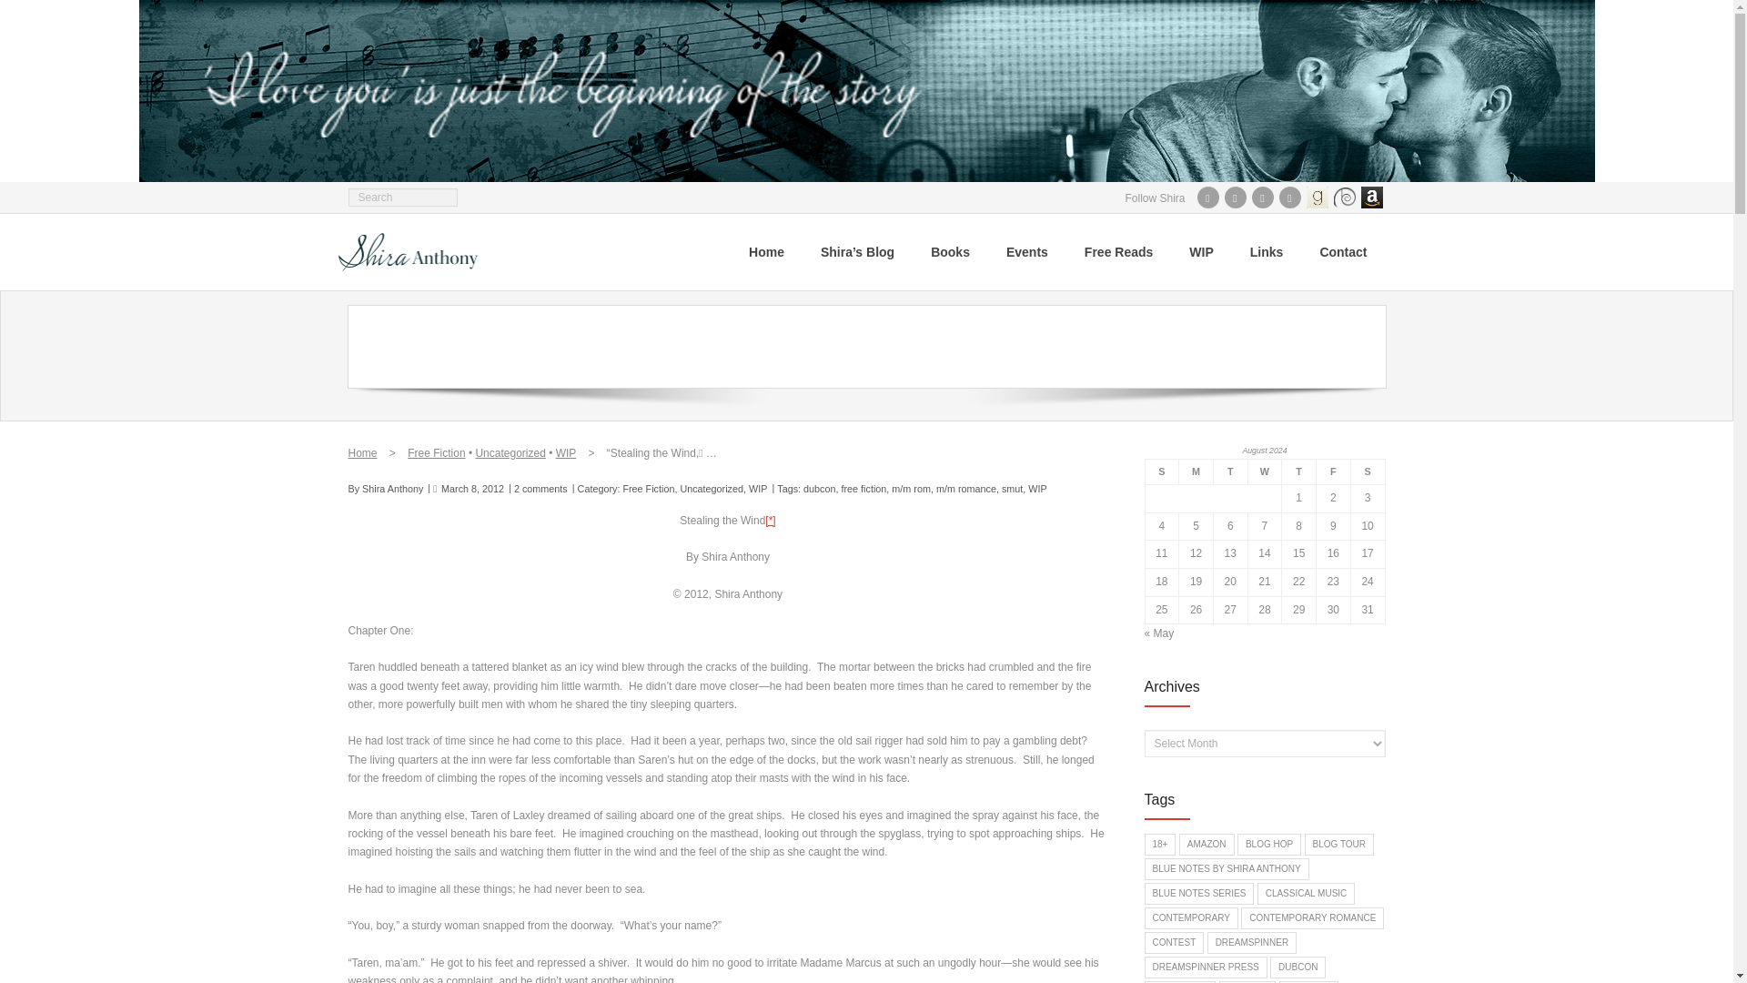 The height and width of the screenshot is (983, 1747). Describe the element at coordinates (1334, 471) in the screenshot. I see `Friday` at that location.